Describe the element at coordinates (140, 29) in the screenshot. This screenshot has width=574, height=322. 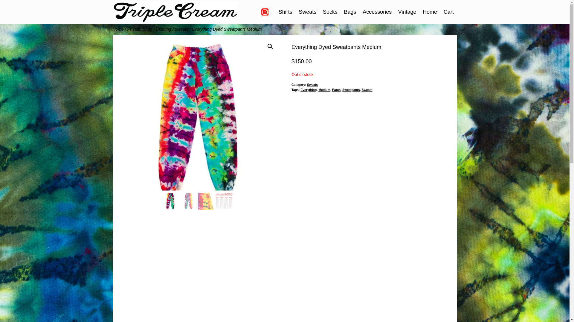
I see `Private: Shop` at that location.